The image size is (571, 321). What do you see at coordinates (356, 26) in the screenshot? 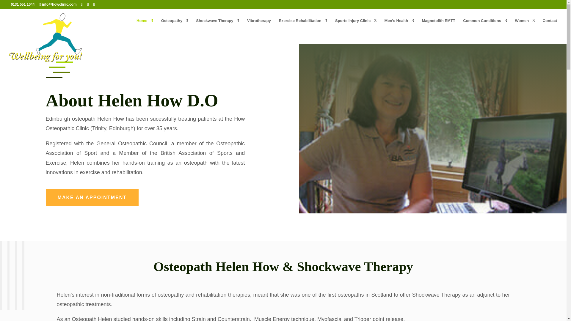
I see `Sports Injury Clinic Edinburgh` at bounding box center [356, 26].